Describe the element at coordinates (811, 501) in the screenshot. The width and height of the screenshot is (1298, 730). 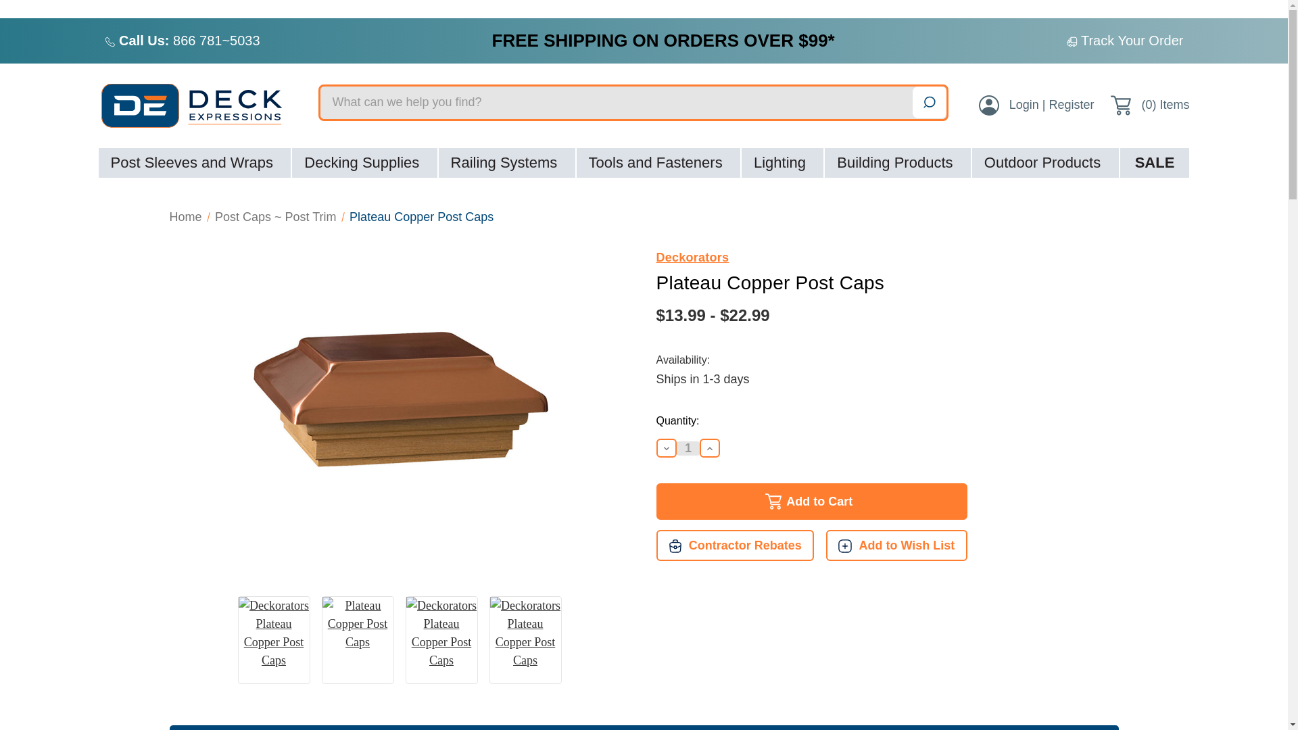
I see `Add to Cart` at that location.